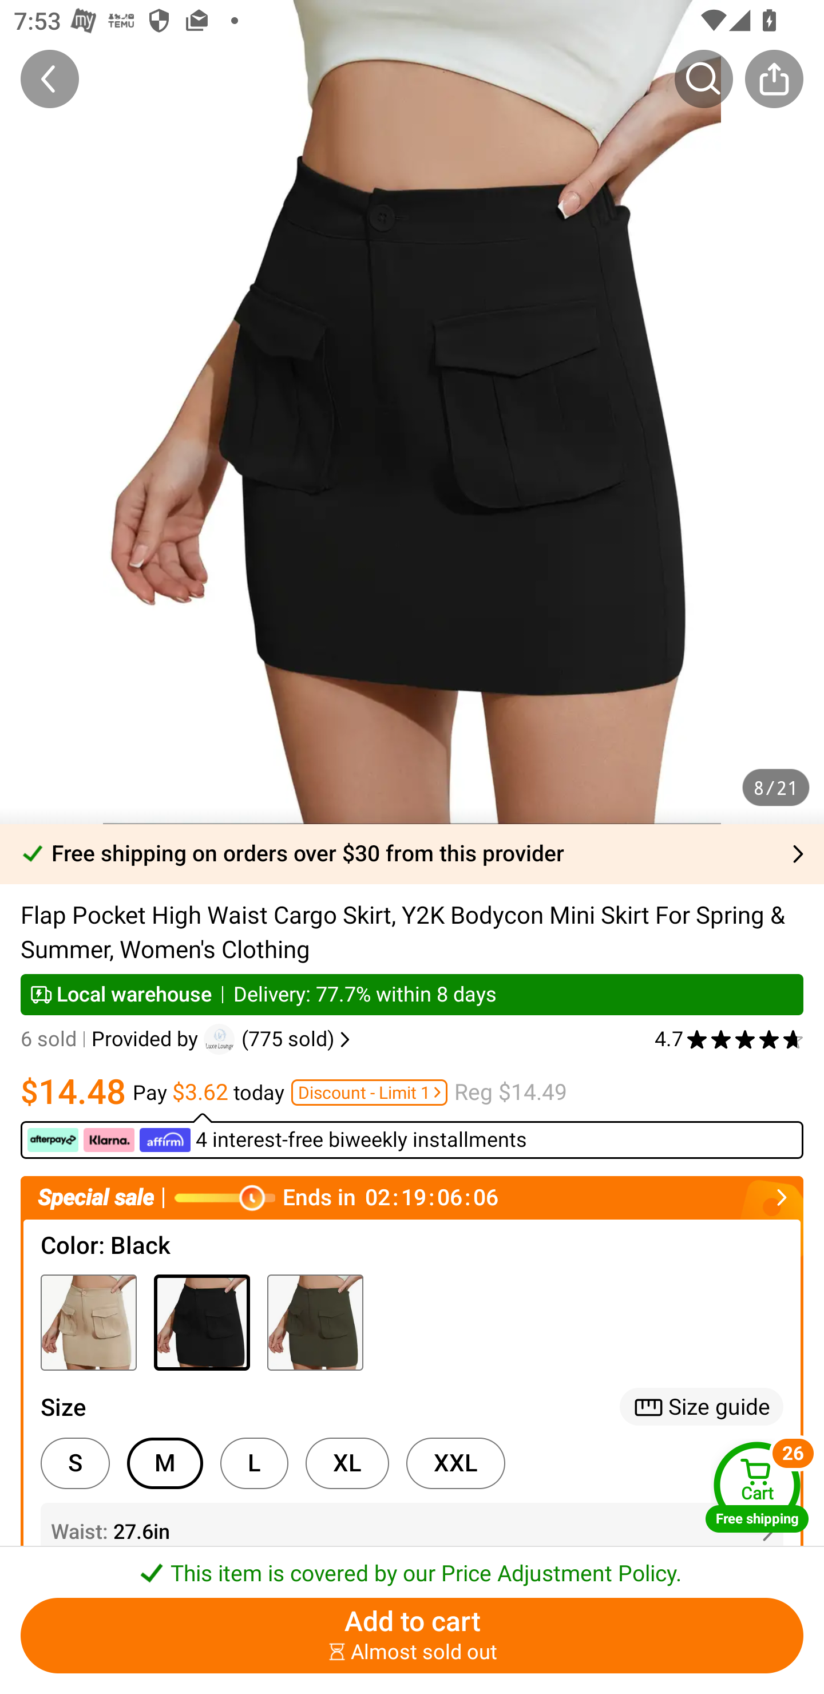 This screenshot has height=1694, width=824. Describe the element at coordinates (729, 1039) in the screenshot. I see `4.7` at that location.